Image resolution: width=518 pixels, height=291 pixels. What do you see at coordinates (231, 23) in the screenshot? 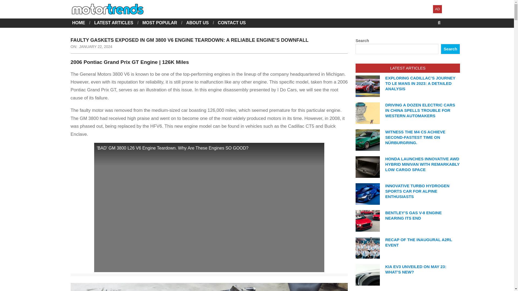
I see `CONTACT US` at bounding box center [231, 23].